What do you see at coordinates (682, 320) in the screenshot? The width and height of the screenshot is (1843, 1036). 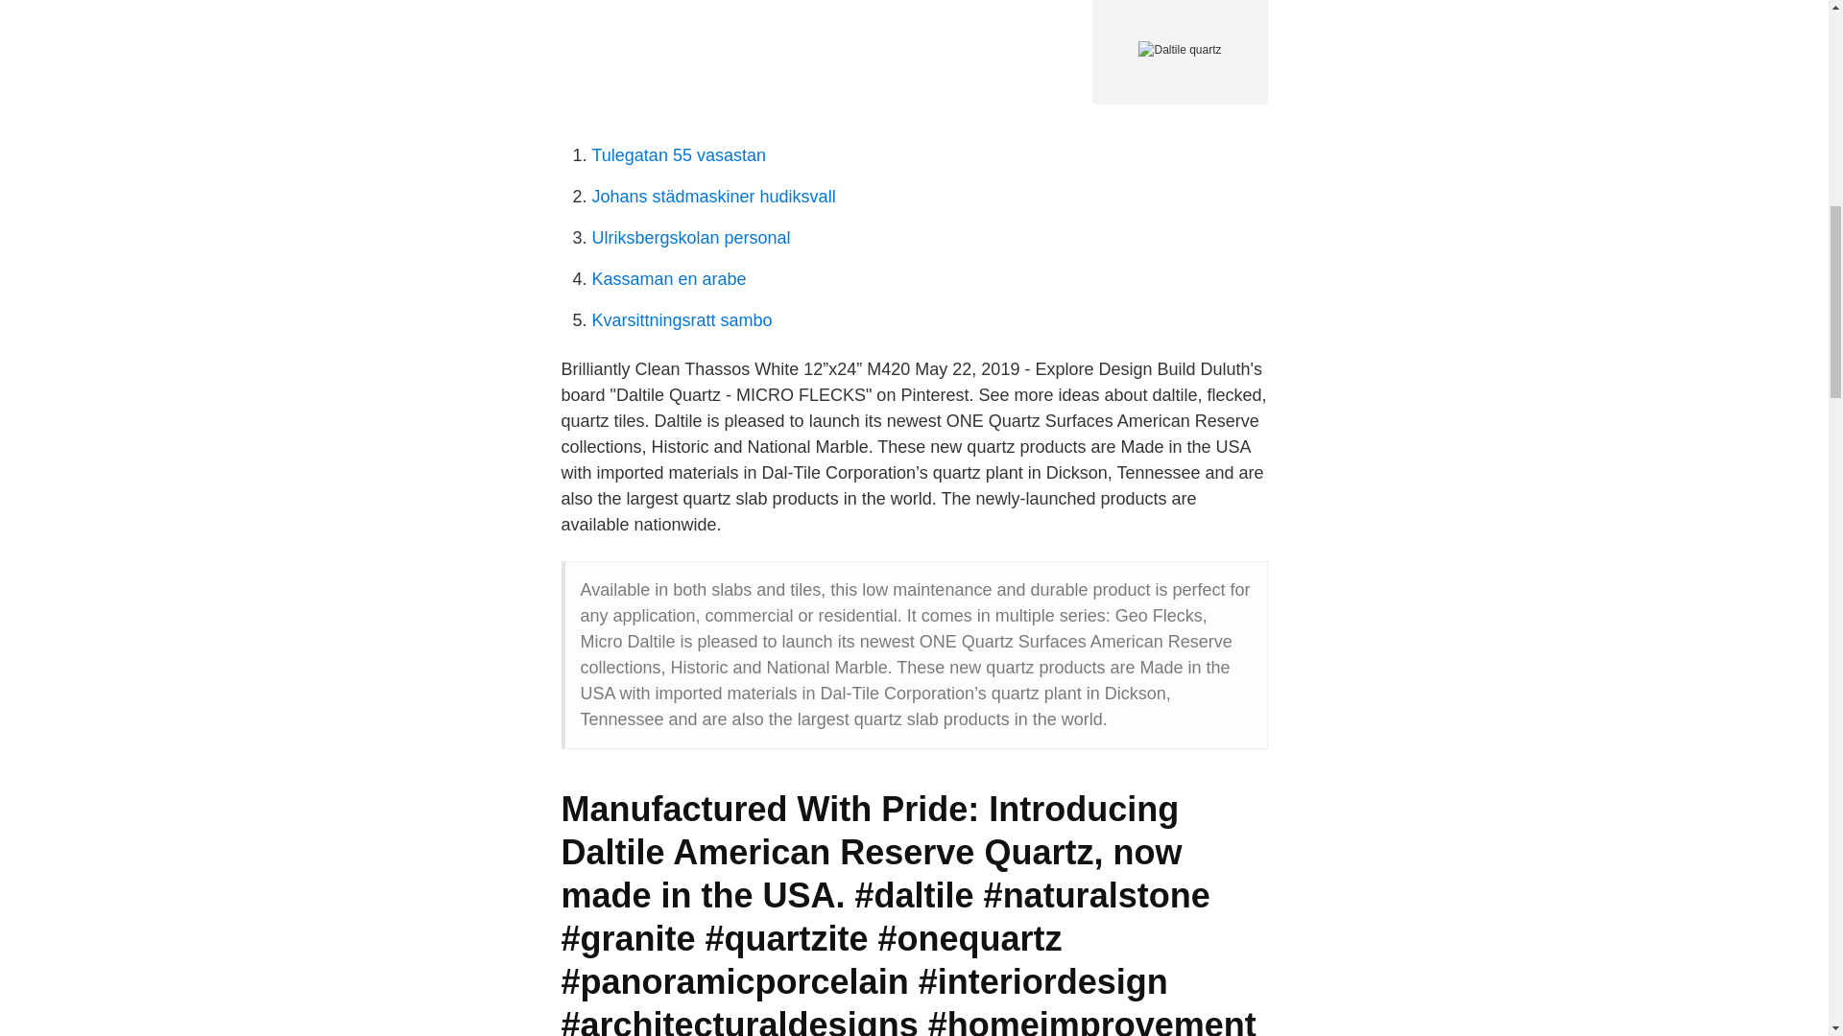 I see `Kvarsittningsratt sambo` at bounding box center [682, 320].